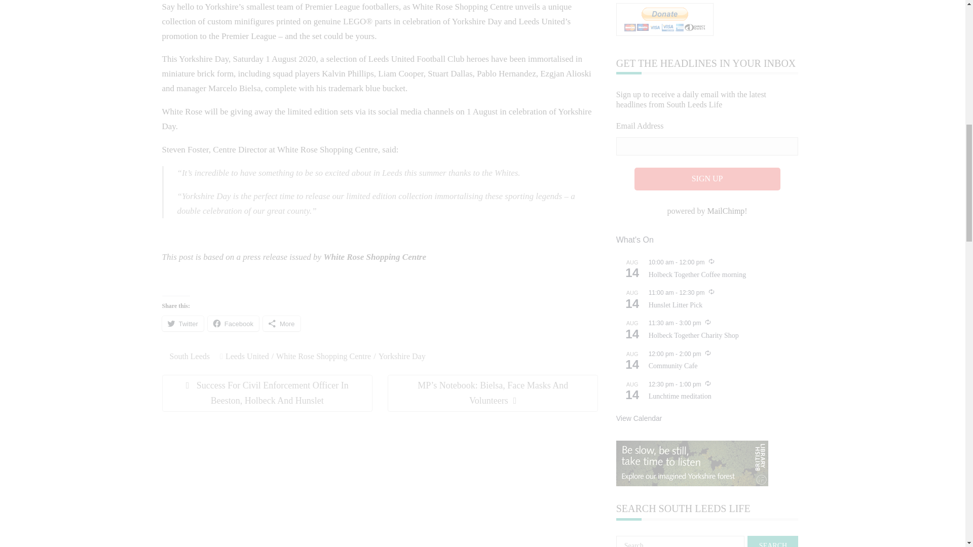 This screenshot has width=973, height=547. What do you see at coordinates (772, 541) in the screenshot?
I see `Search` at bounding box center [772, 541].